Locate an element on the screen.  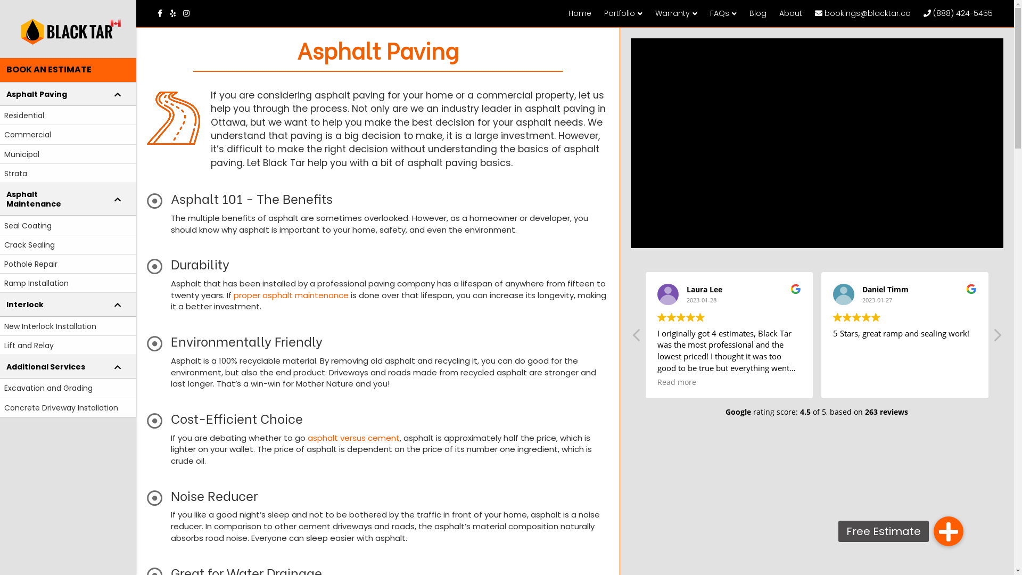
Yelp is located at coordinates (177, 13).